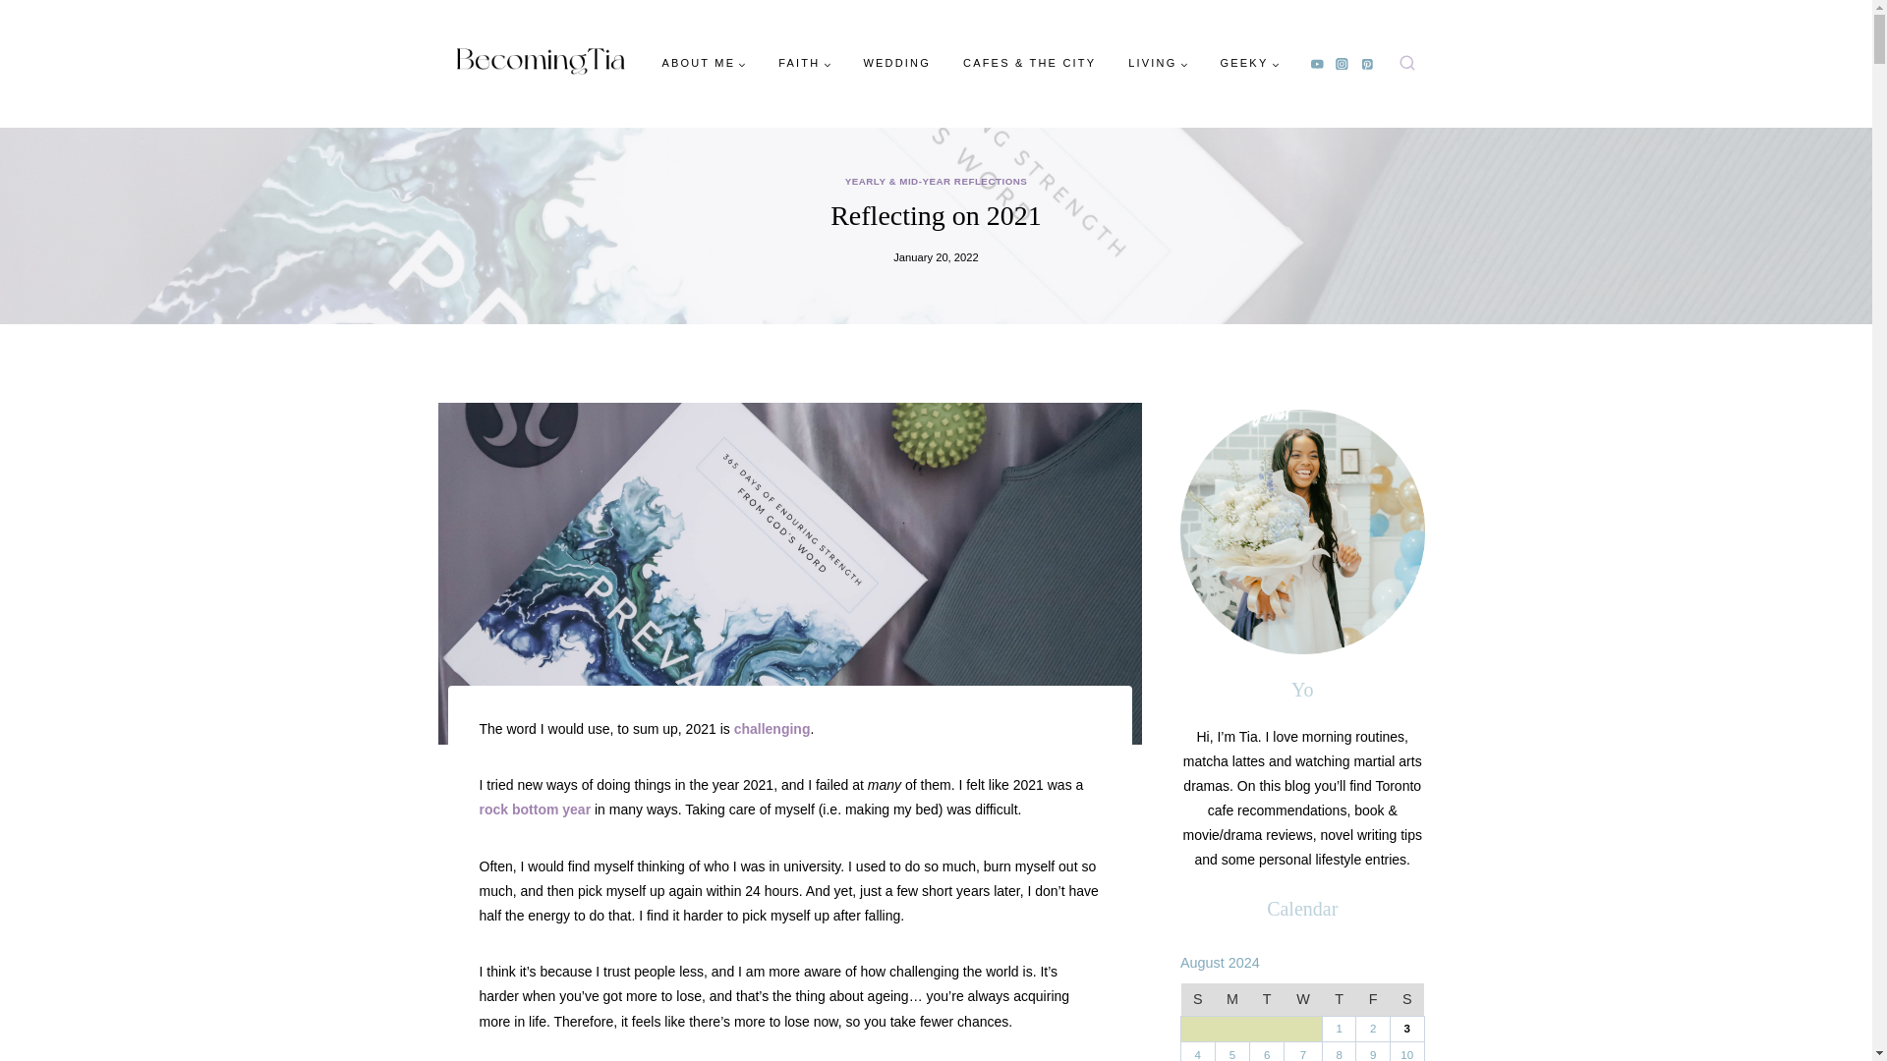  I want to click on ABOUT ME, so click(704, 63).